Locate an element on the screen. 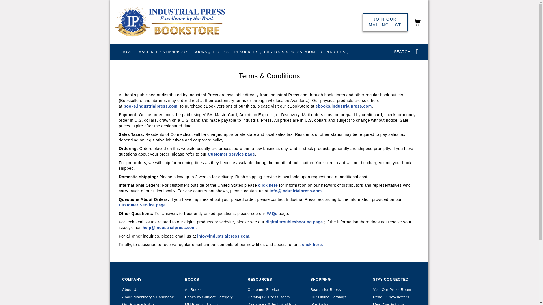  SEARCH is located at coordinates (407, 52).